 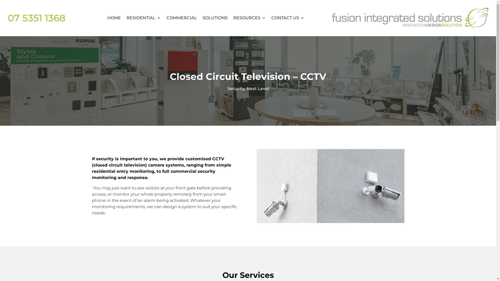 What do you see at coordinates (182, 18) in the screenshot?
I see `COMMERCIAL` at bounding box center [182, 18].